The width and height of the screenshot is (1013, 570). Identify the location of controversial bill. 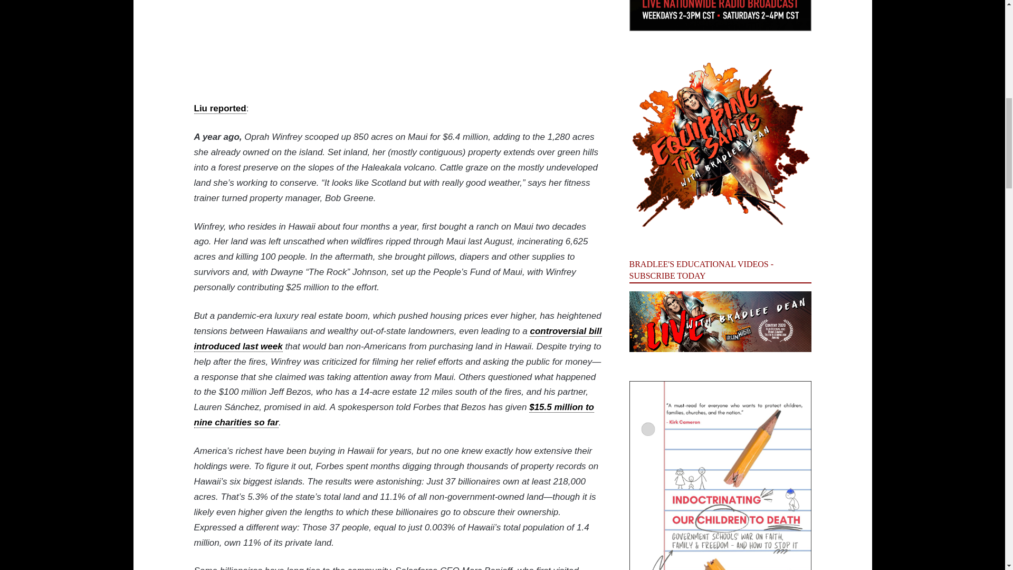
(566, 331).